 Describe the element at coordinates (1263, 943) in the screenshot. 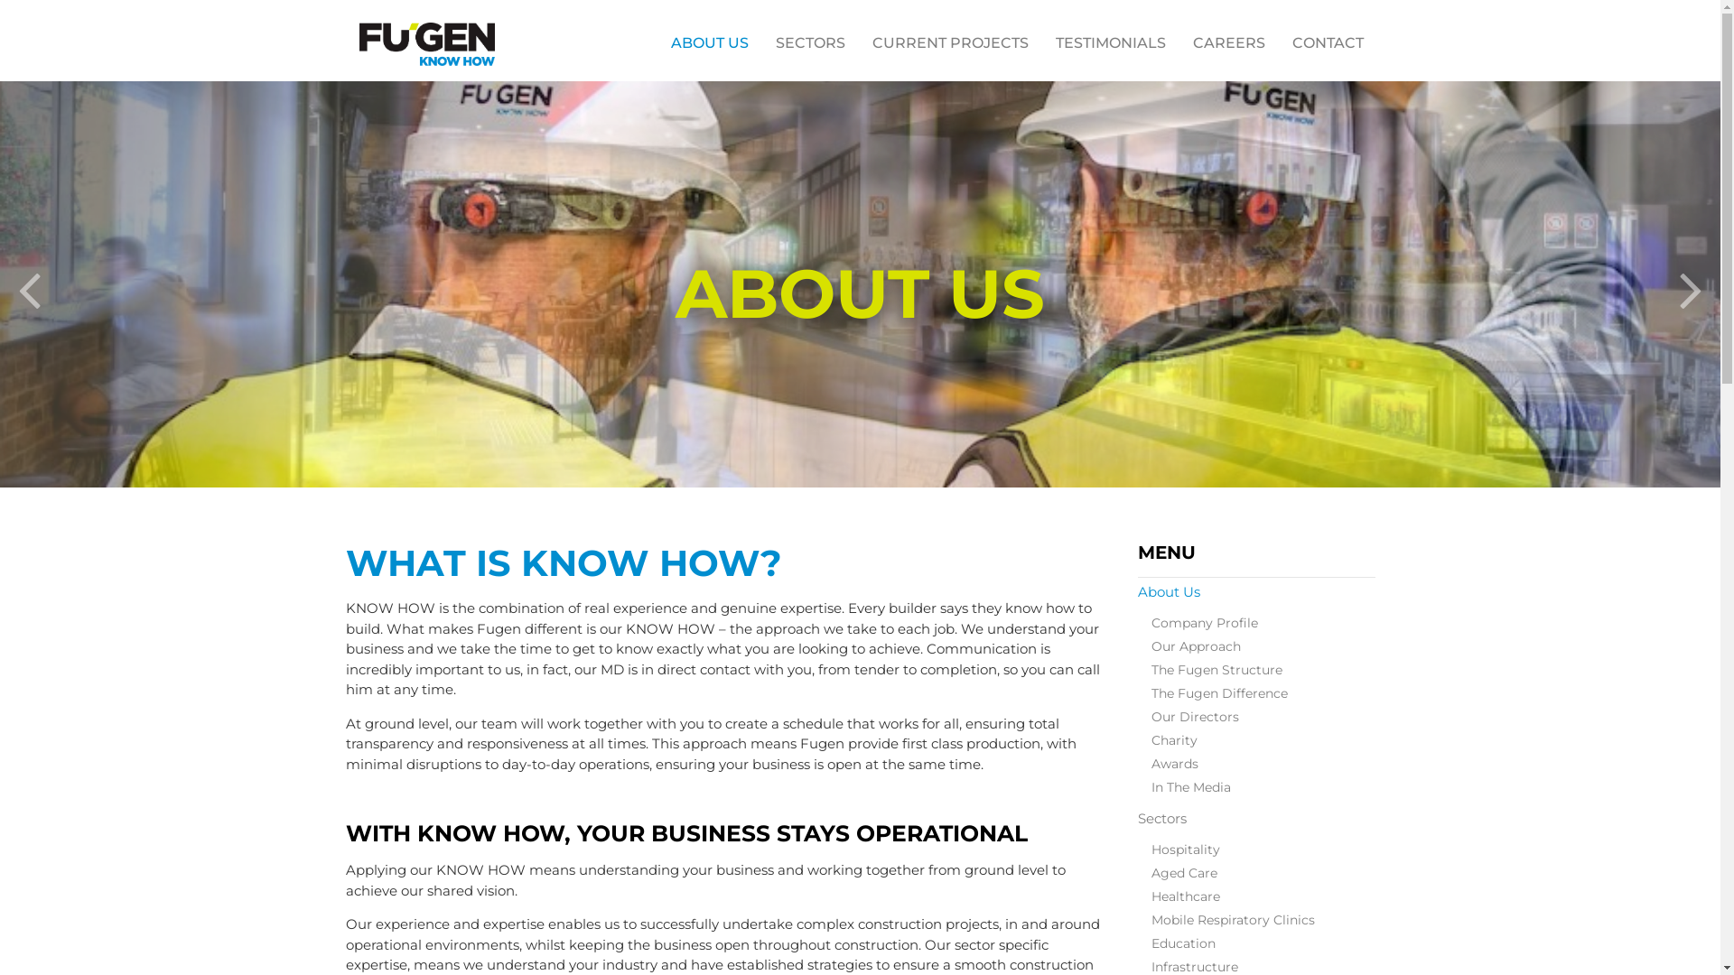

I see `Education` at that location.